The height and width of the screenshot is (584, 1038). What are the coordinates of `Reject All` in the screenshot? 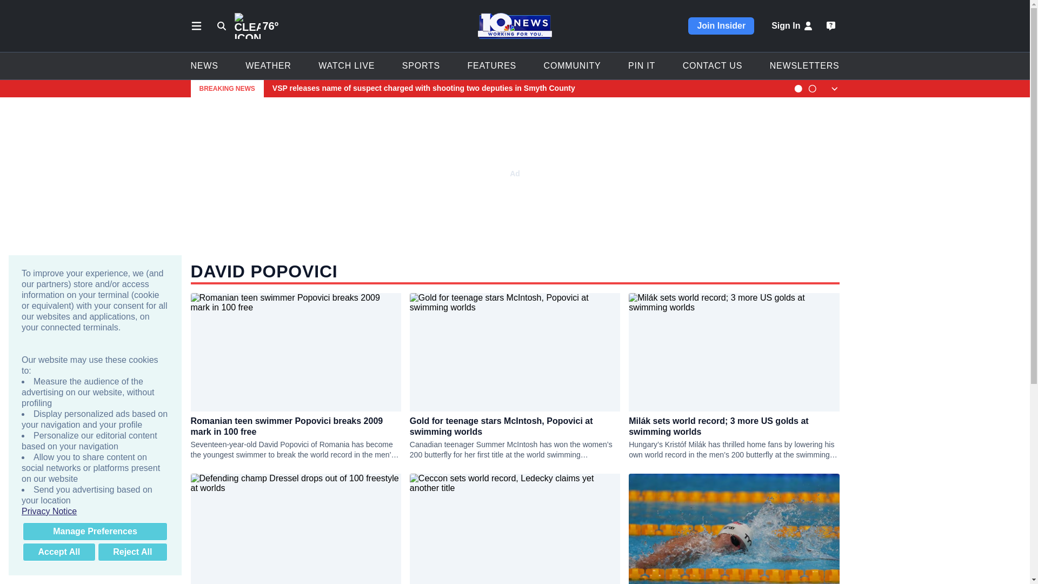 It's located at (132, 552).